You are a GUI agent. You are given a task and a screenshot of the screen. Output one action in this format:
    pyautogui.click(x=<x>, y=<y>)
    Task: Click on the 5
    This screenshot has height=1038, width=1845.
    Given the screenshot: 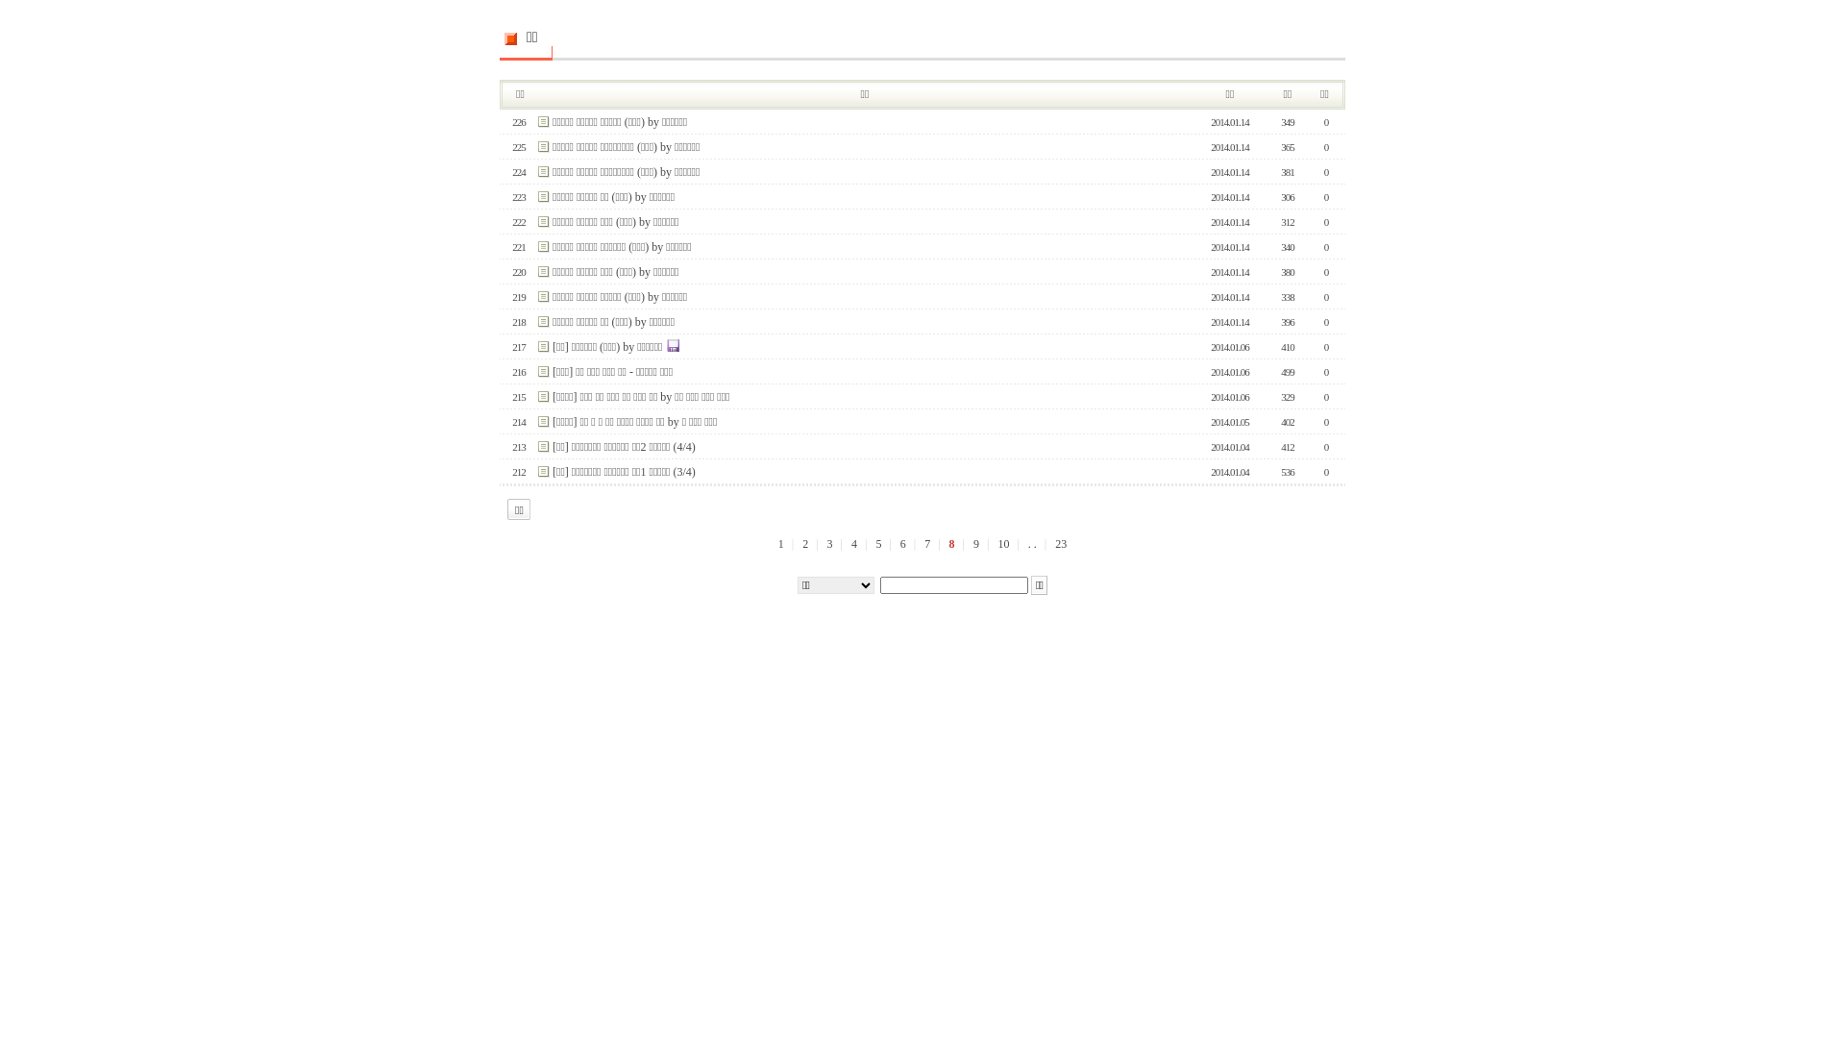 What is the action you would take?
    pyautogui.click(x=878, y=544)
    